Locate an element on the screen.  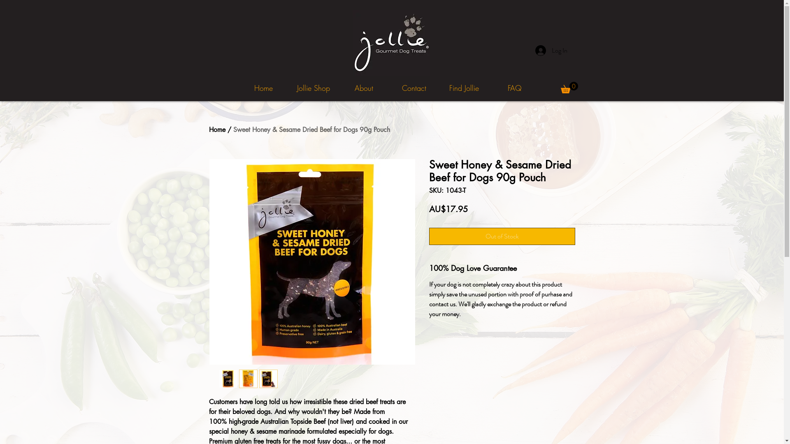
Log In is located at coordinates (551, 51).